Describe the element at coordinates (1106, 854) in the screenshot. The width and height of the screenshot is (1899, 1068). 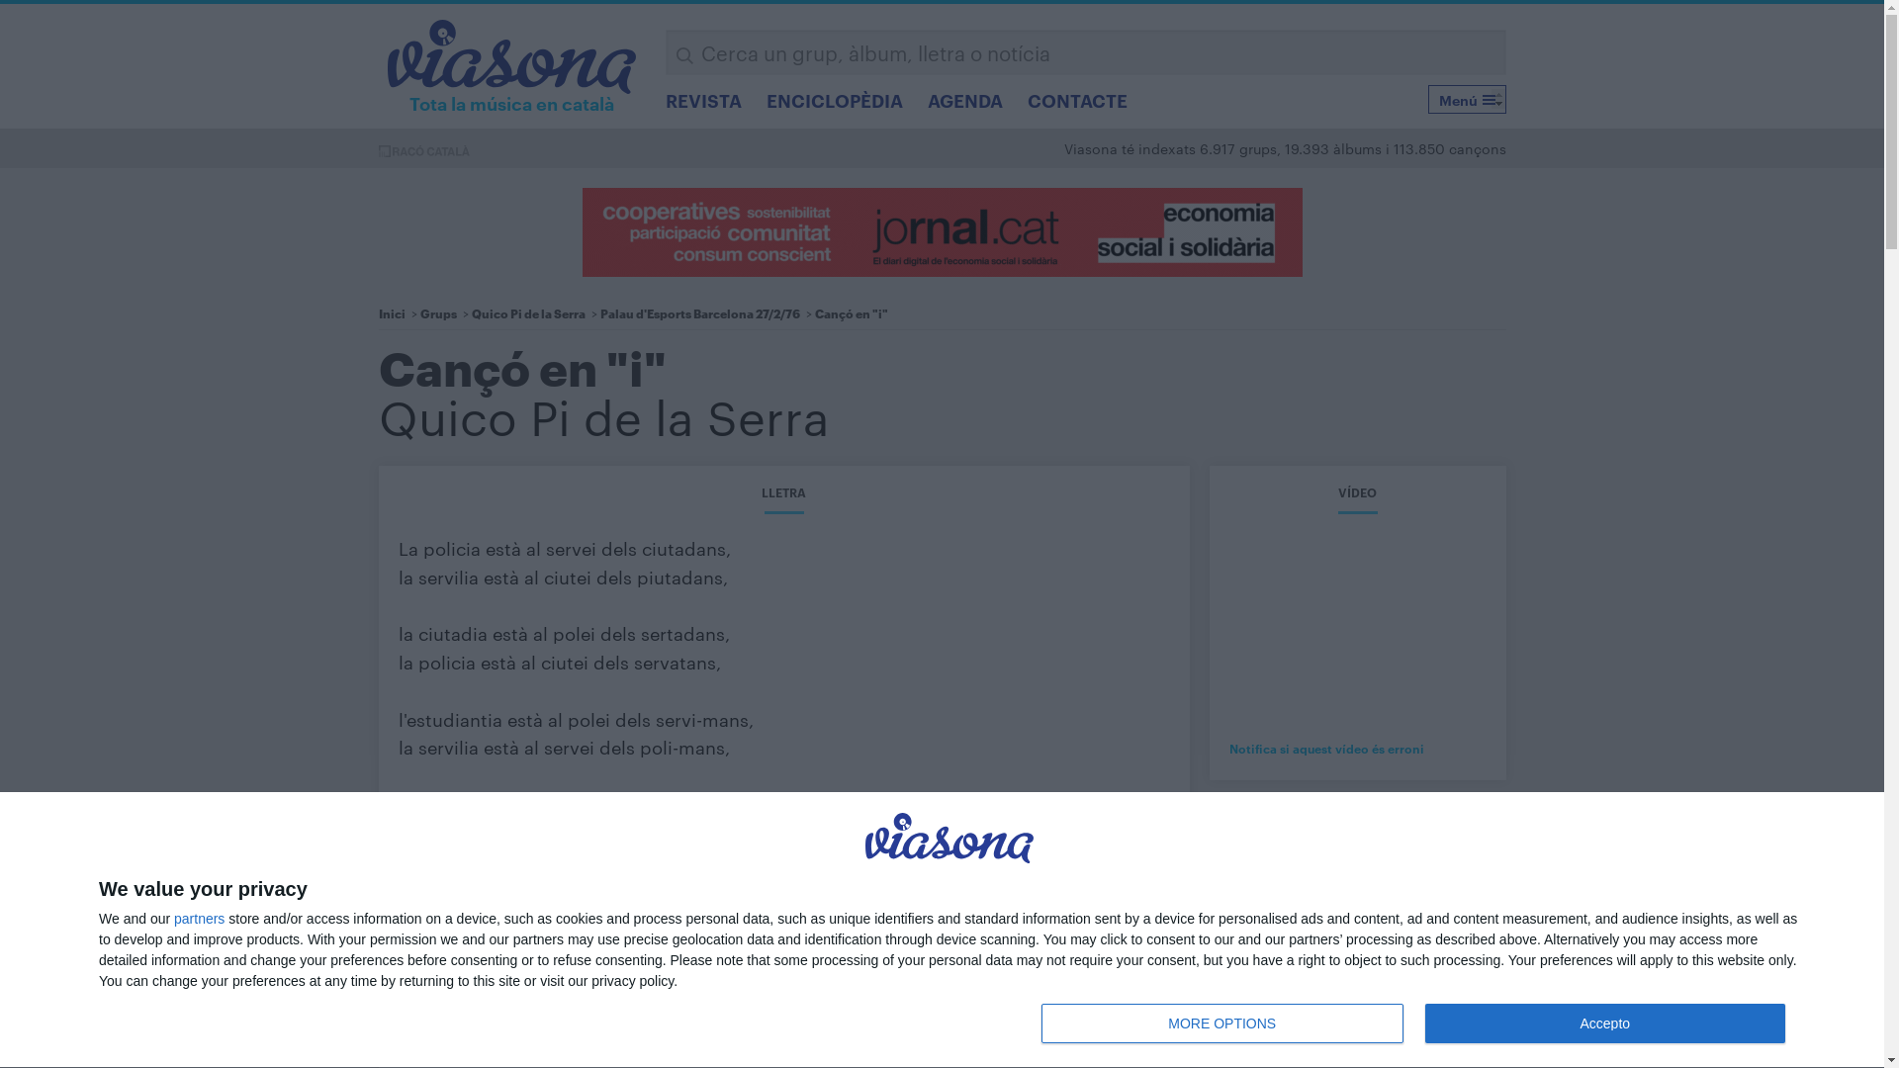
I see `Envia'ns un grup` at that location.